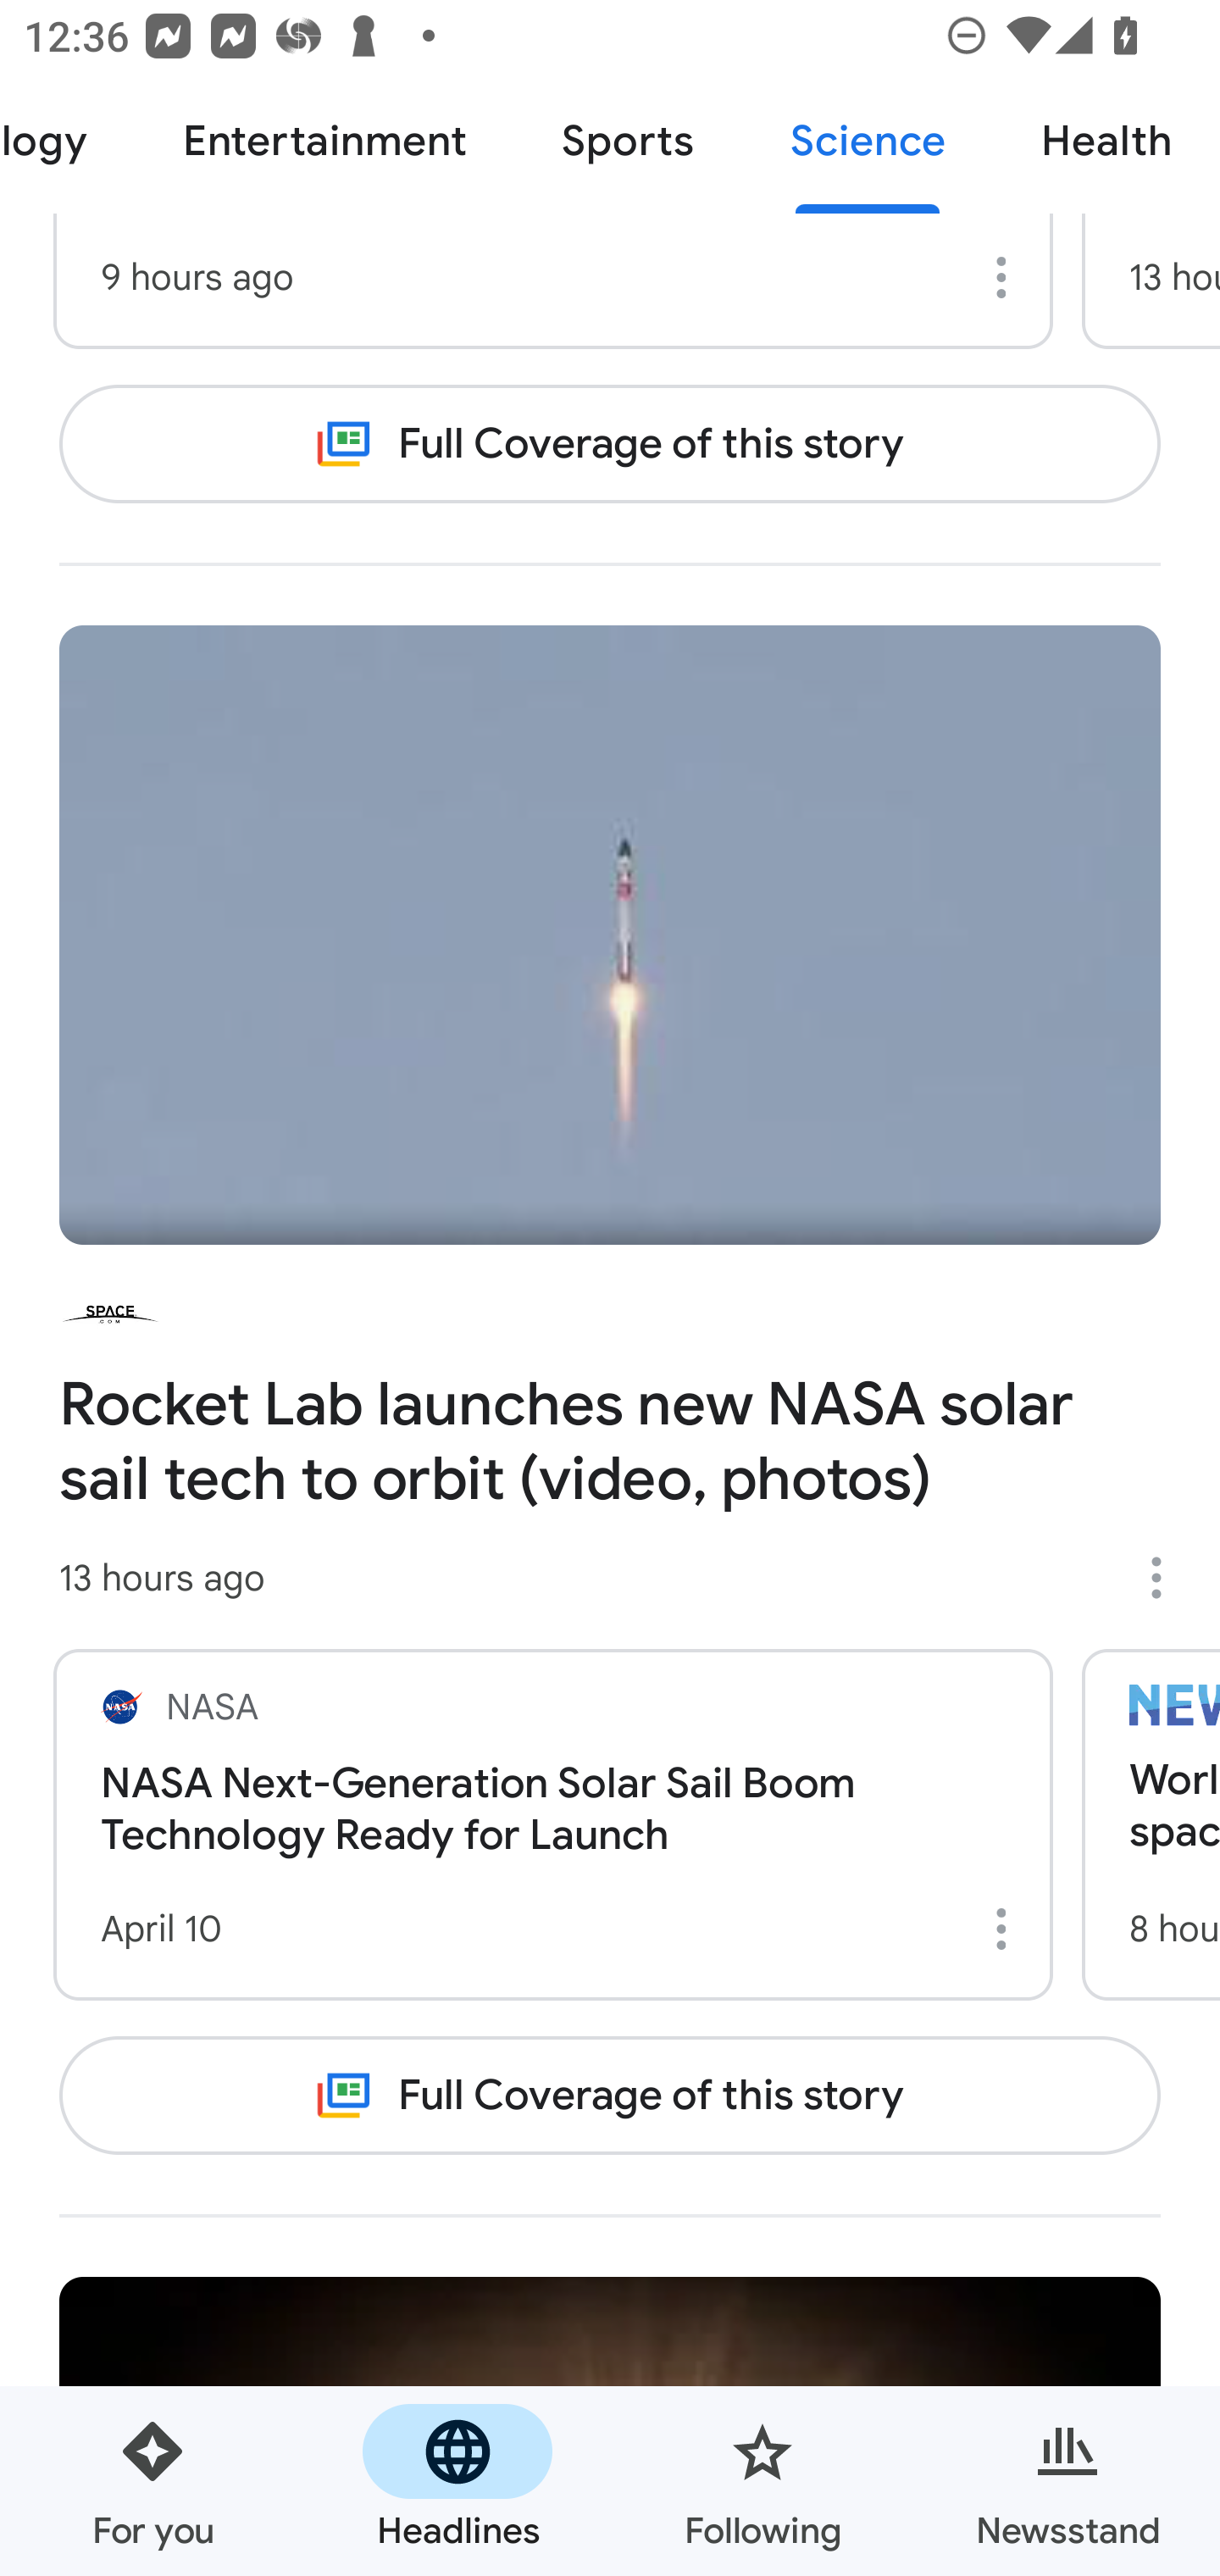 The width and height of the screenshot is (1220, 2576). Describe the element at coordinates (152, 2481) in the screenshot. I see `For you` at that location.